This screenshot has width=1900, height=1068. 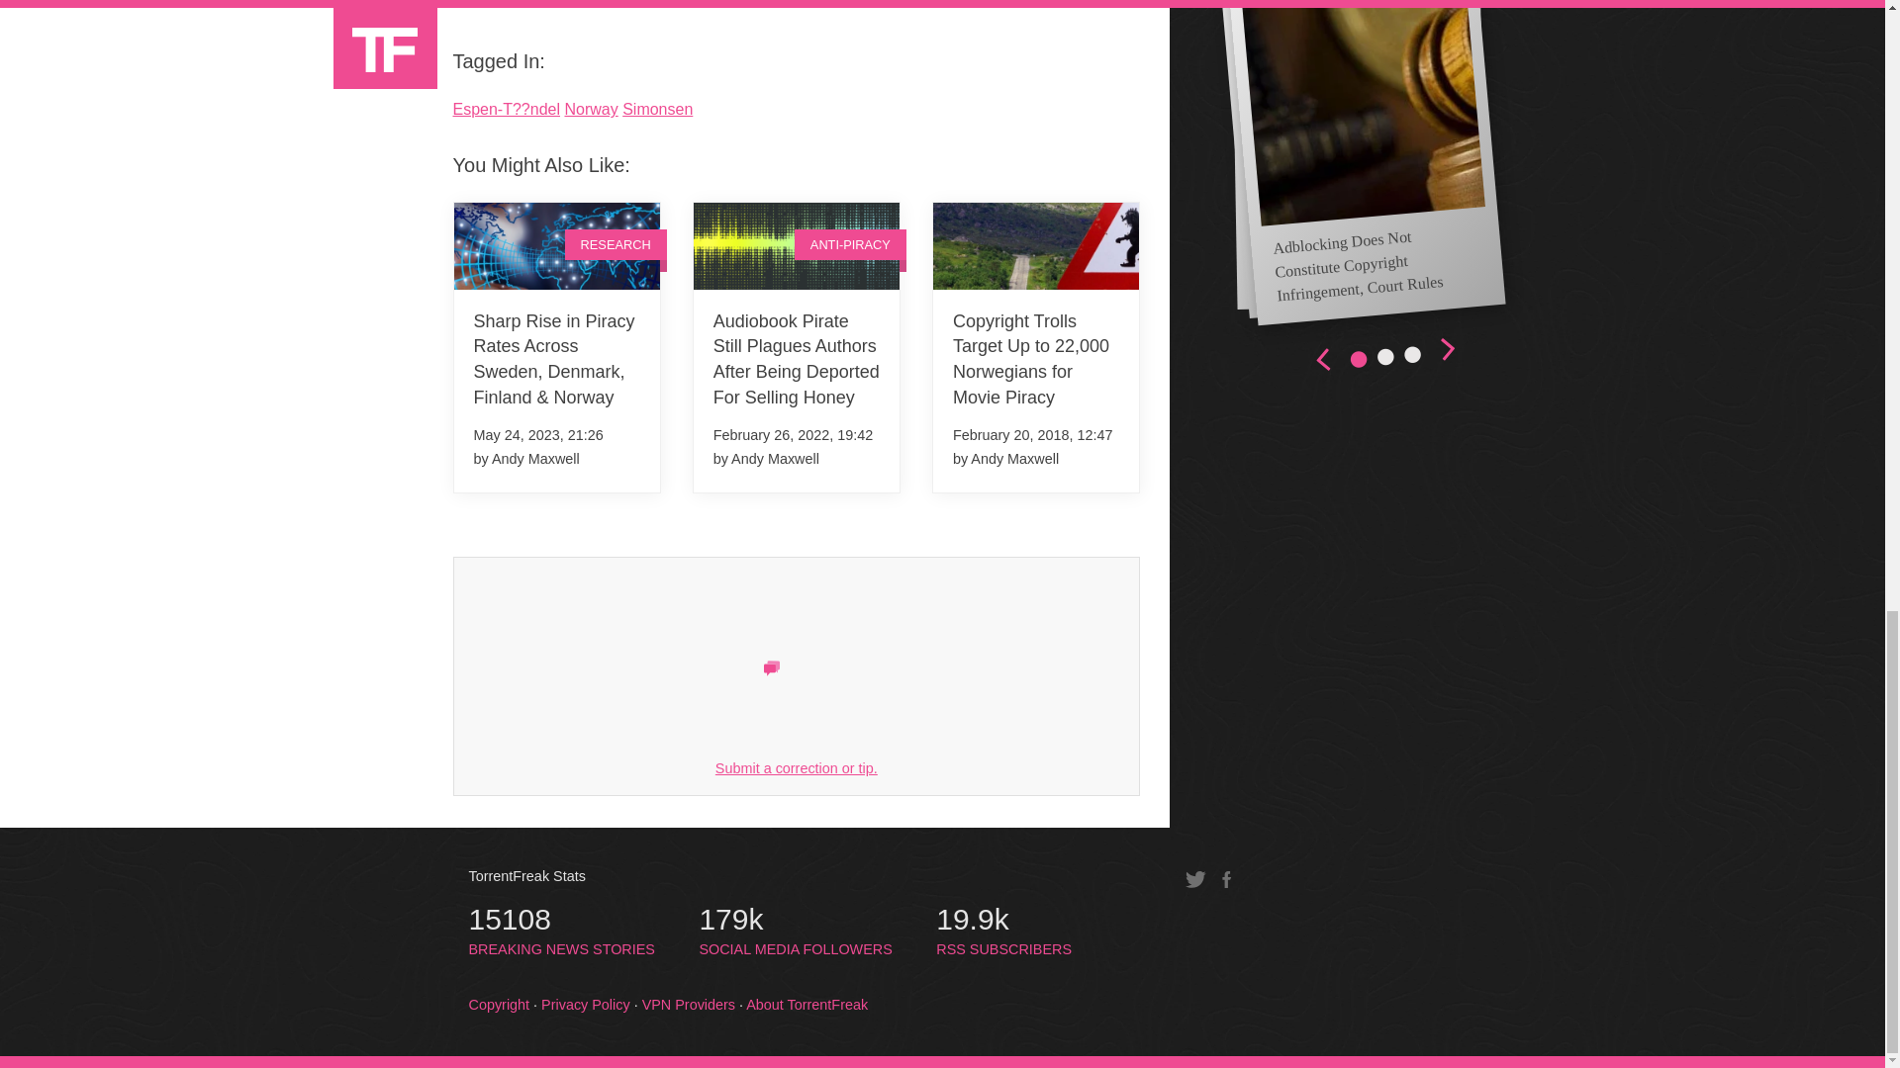 I want to click on Next Post, so click(x=497, y=9).